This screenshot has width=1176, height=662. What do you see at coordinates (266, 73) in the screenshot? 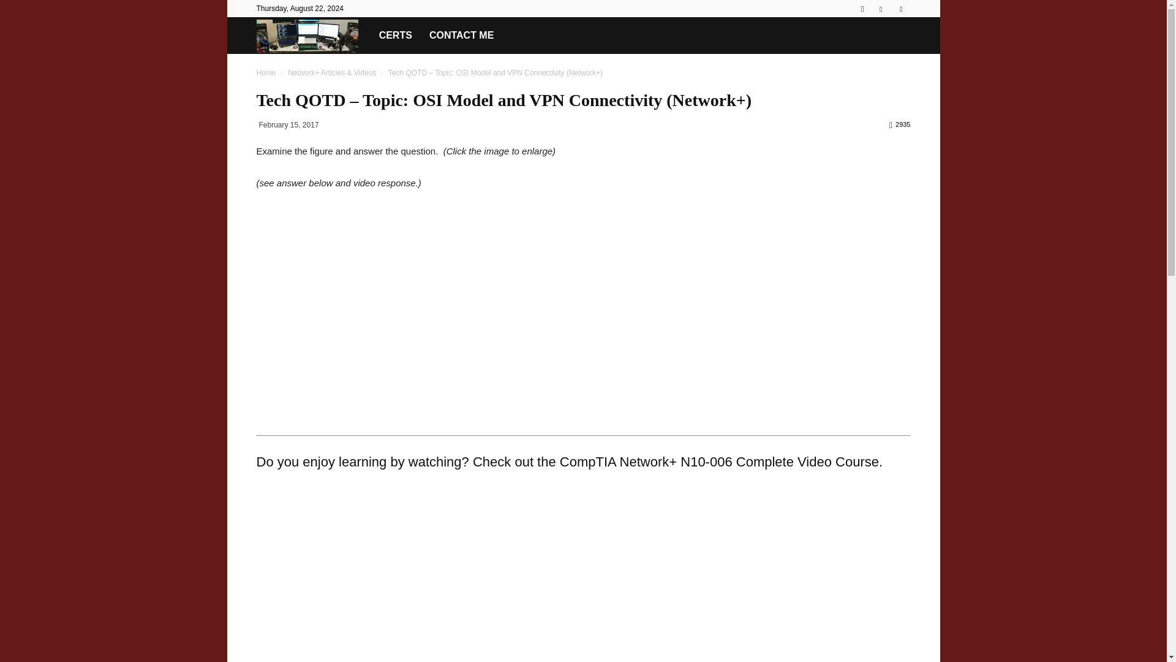
I see `Home` at bounding box center [266, 73].